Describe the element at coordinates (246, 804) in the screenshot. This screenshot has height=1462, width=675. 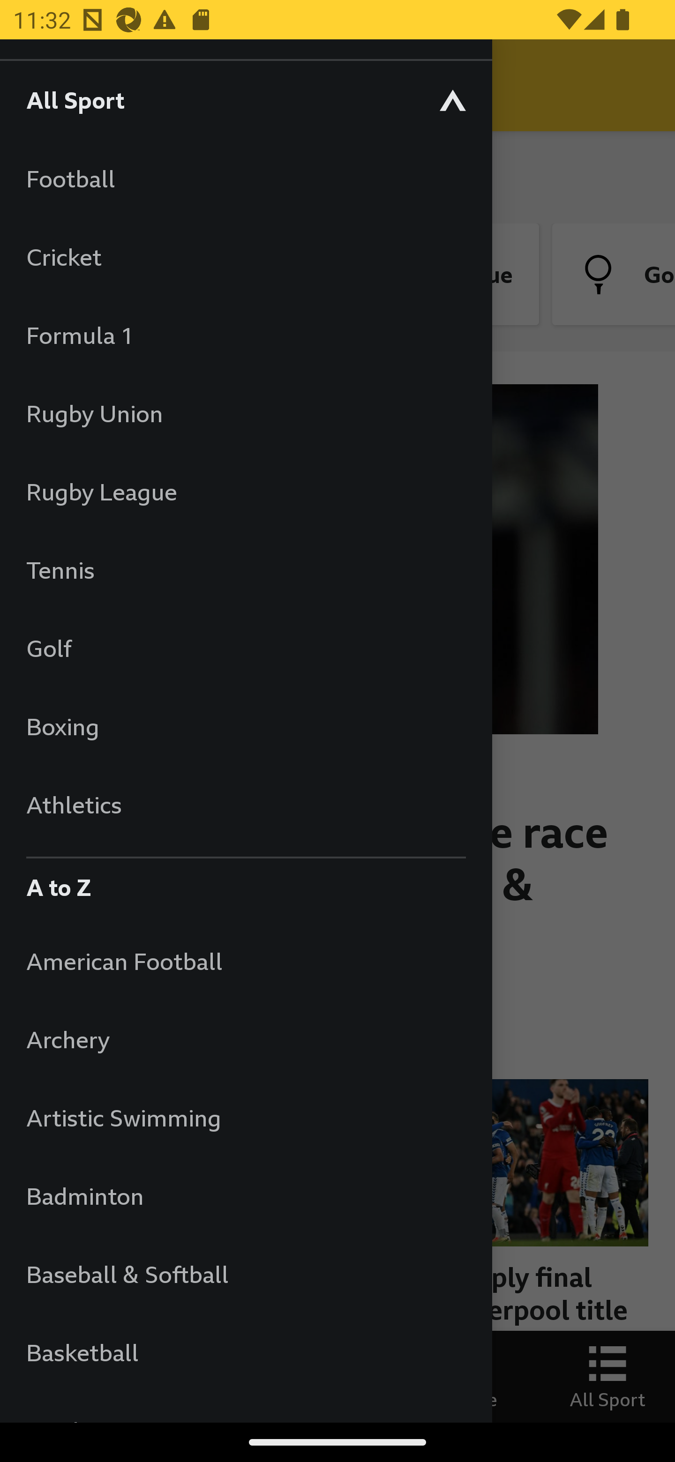
I see `Athletics` at that location.